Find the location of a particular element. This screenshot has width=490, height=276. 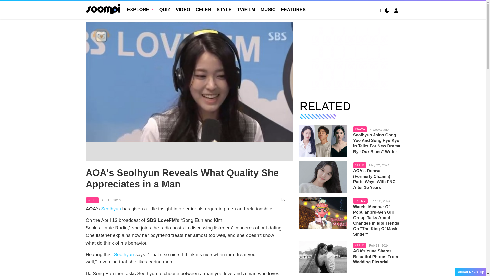

Seolhyun is located at coordinates (124, 254).